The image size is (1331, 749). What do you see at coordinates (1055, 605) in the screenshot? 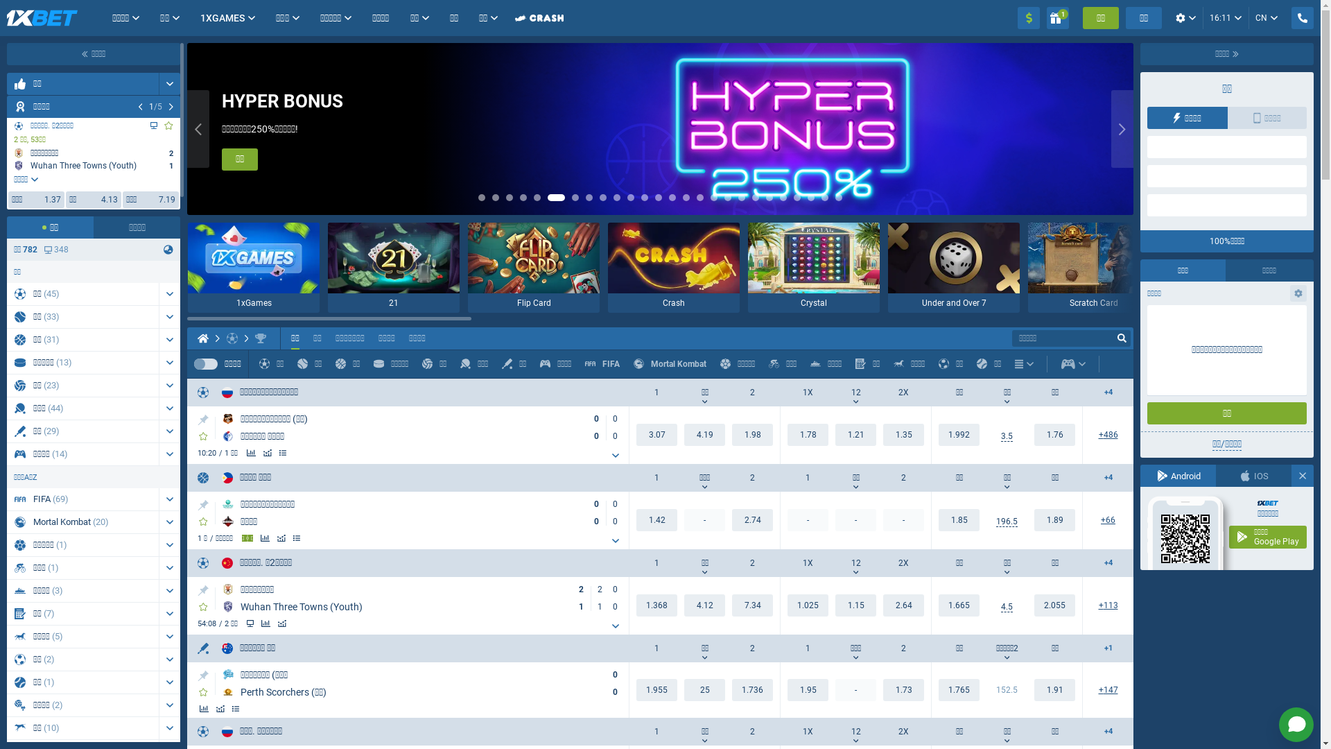
I see `2.105` at bounding box center [1055, 605].